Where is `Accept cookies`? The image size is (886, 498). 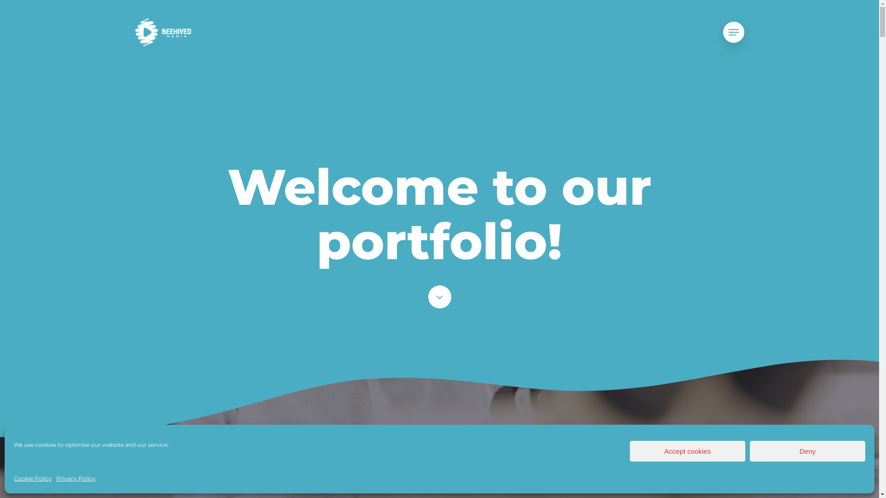
Accept cookies is located at coordinates (688, 451).